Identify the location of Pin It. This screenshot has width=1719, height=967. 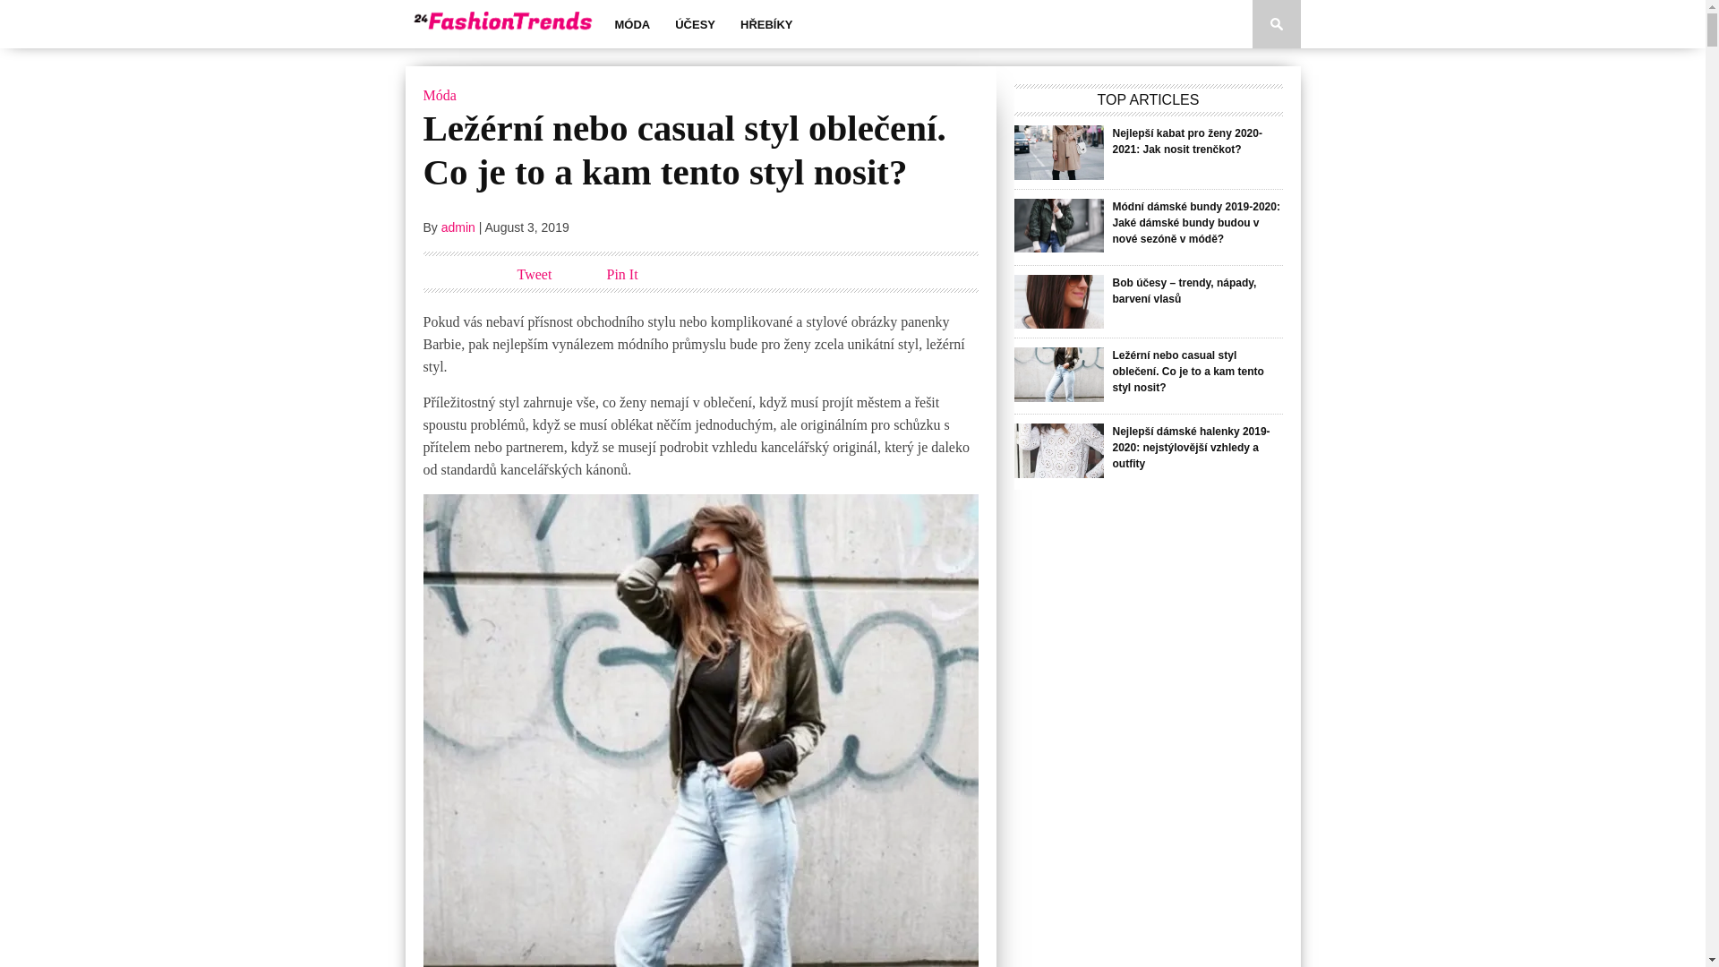
(623, 274).